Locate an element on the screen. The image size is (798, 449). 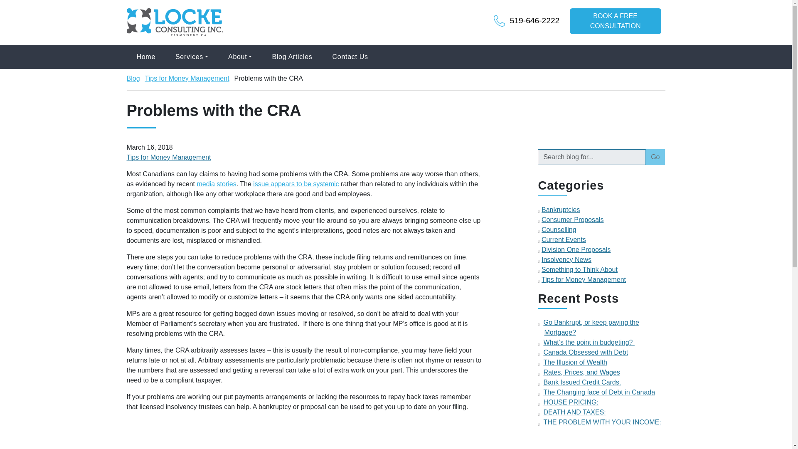
Go is located at coordinates (655, 157).